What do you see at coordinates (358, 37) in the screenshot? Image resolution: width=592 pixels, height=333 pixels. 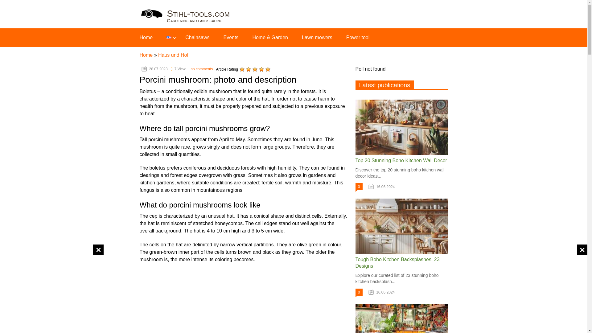 I see `Power tool` at bounding box center [358, 37].